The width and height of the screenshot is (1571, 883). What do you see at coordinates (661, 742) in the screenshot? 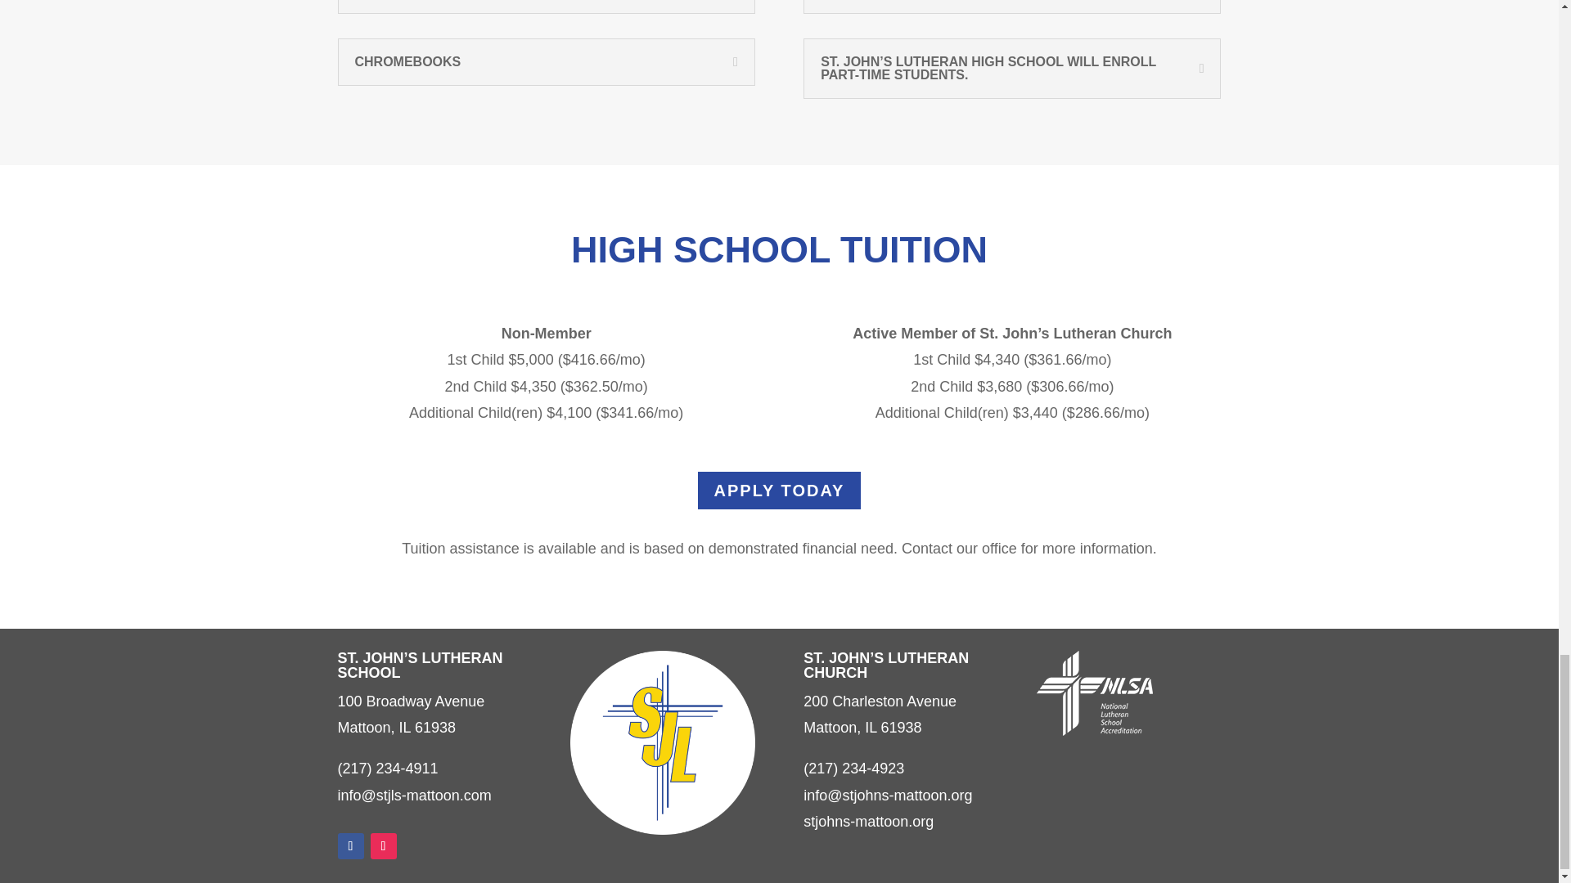
I see `SJL-Icon` at bounding box center [661, 742].